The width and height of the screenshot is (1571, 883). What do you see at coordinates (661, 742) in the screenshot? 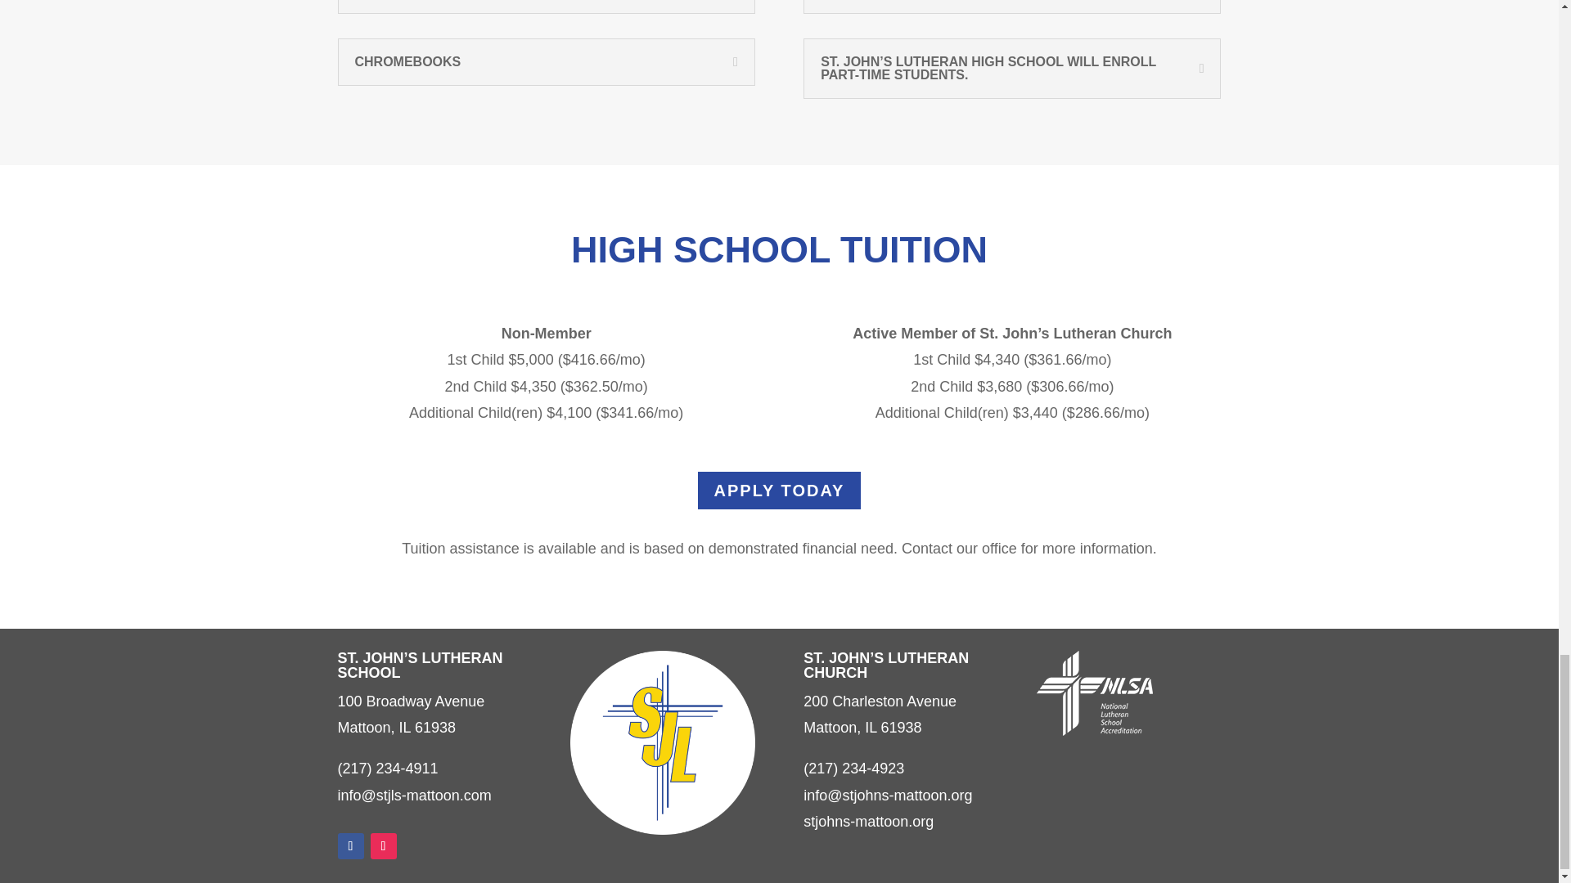
I see `SJL-Icon` at bounding box center [661, 742].